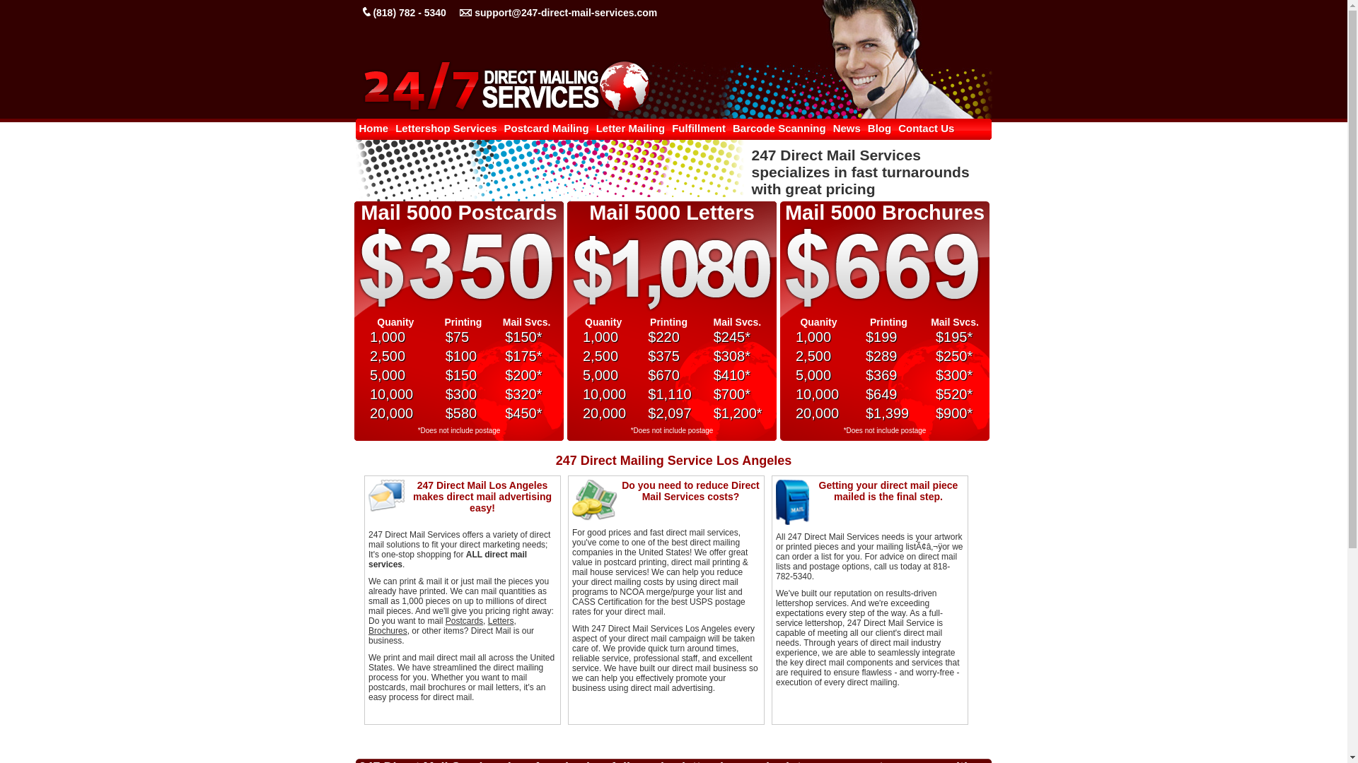 This screenshot has width=1358, height=763. Describe the element at coordinates (927, 129) in the screenshot. I see `Contact Us` at that location.